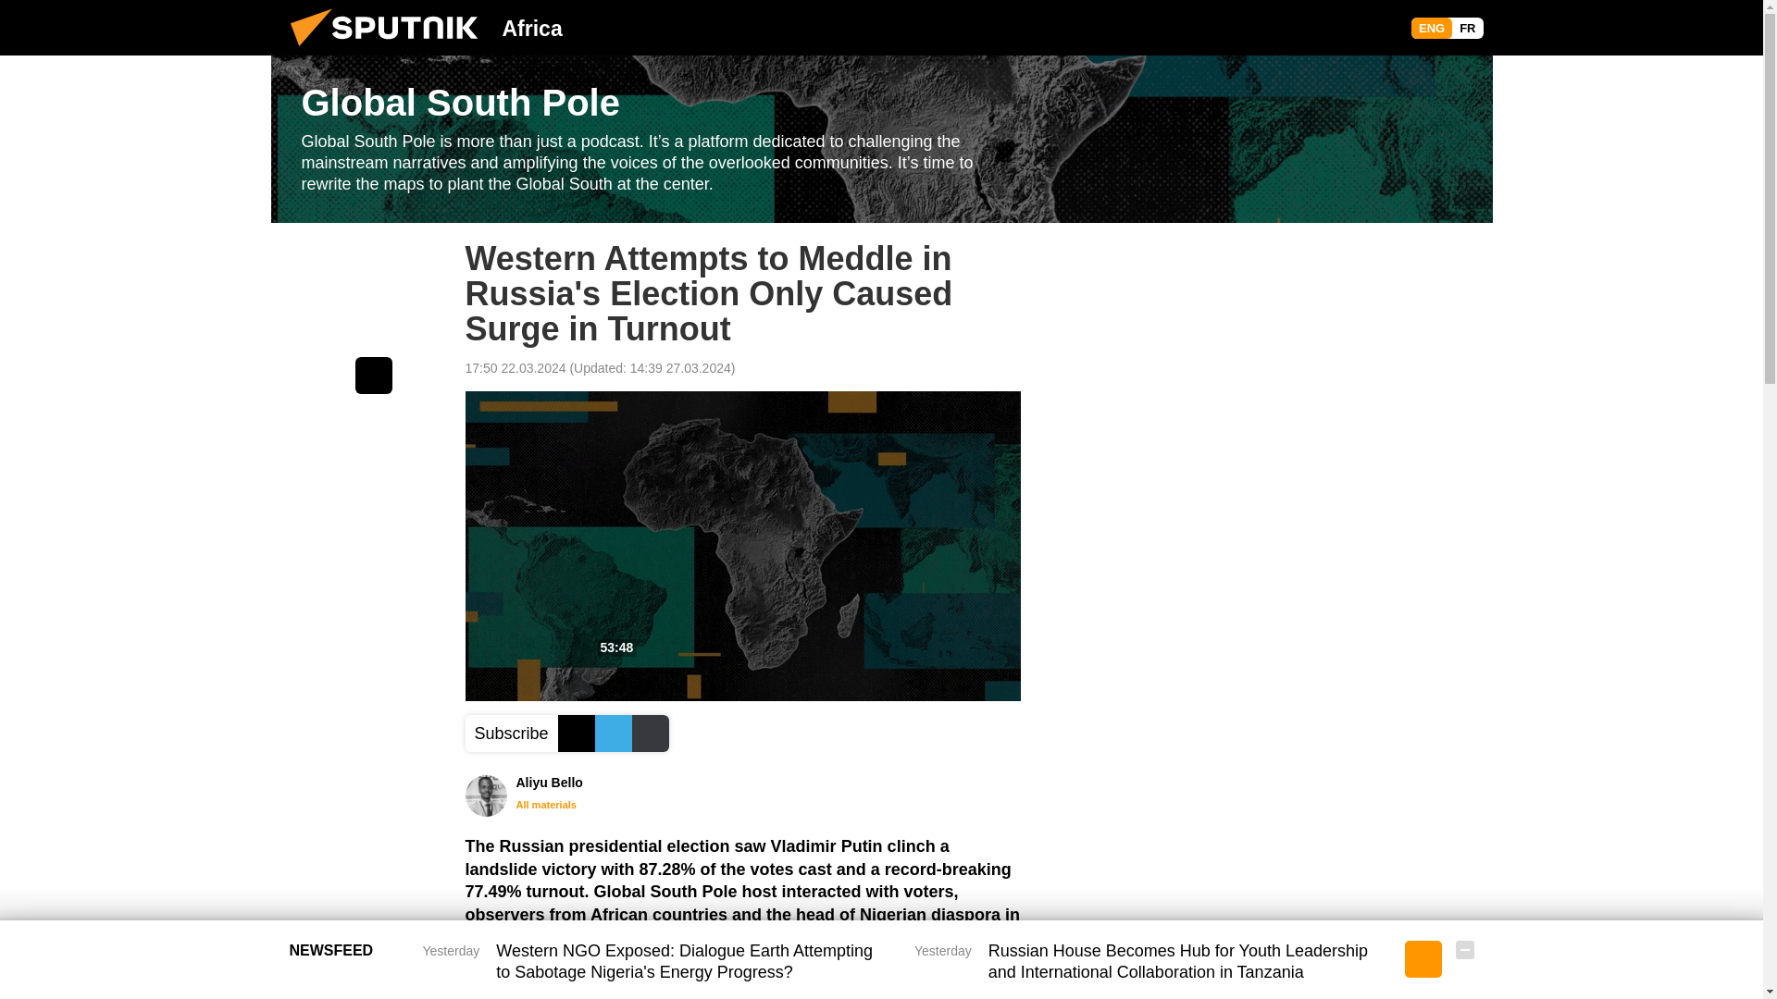 The width and height of the screenshot is (1777, 999). What do you see at coordinates (1431, 28) in the screenshot?
I see `ENG` at bounding box center [1431, 28].